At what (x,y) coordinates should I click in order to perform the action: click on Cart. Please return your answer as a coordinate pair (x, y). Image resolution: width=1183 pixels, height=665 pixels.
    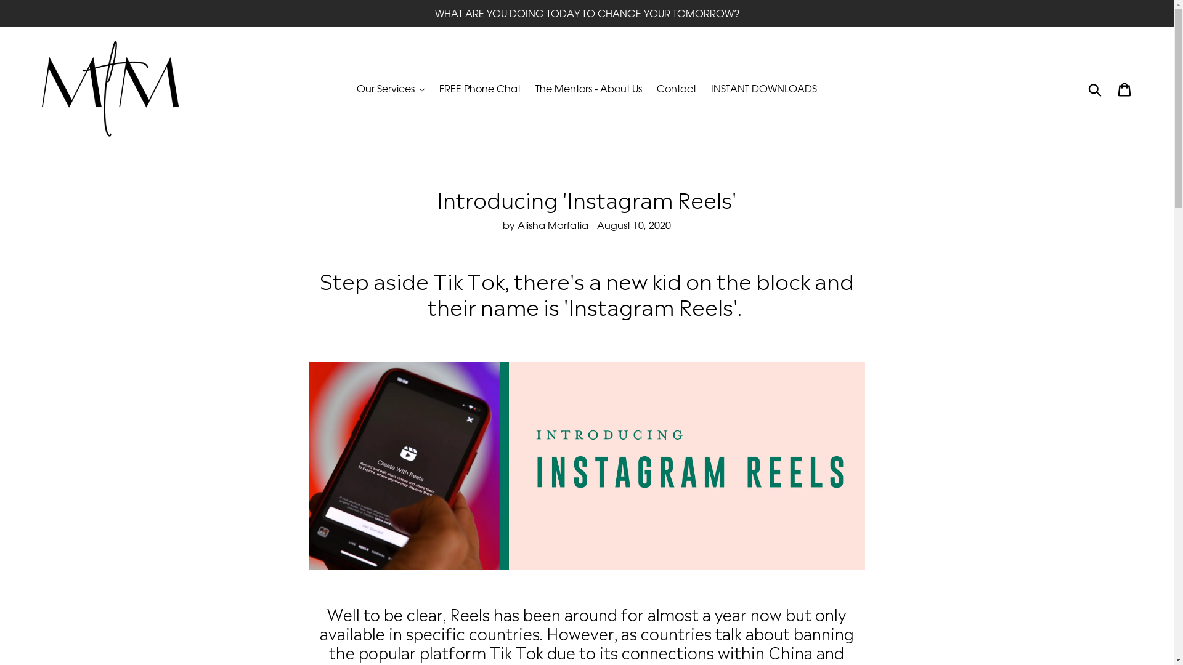
    Looking at the image, I should click on (1125, 89).